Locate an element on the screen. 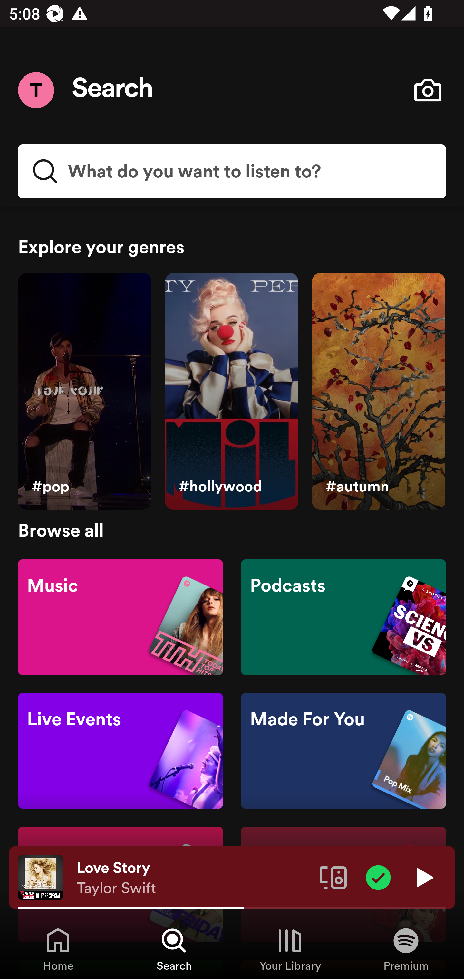 The height and width of the screenshot is (979, 464). The cover art of the currently playing track is located at coordinates (41, 877).